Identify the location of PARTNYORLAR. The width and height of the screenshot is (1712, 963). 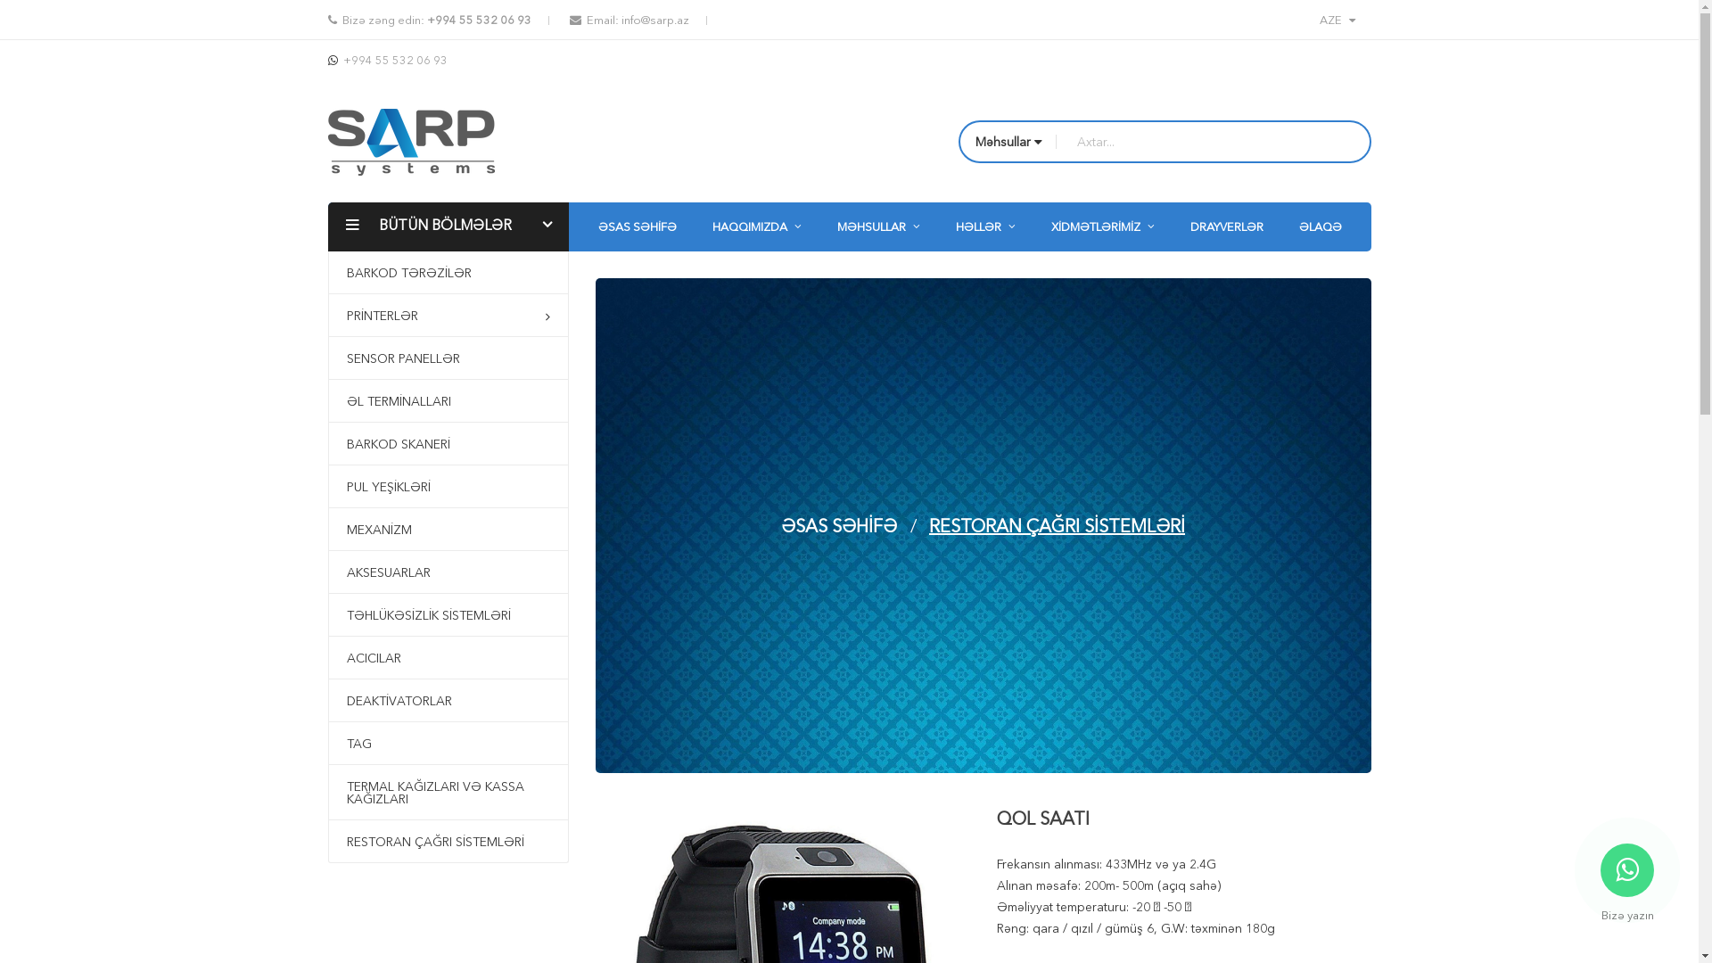
(383, 259).